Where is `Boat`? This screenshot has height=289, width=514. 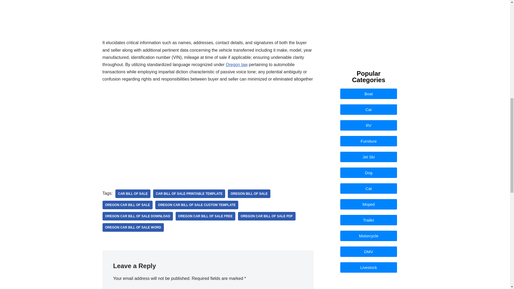 Boat is located at coordinates (369, 94).